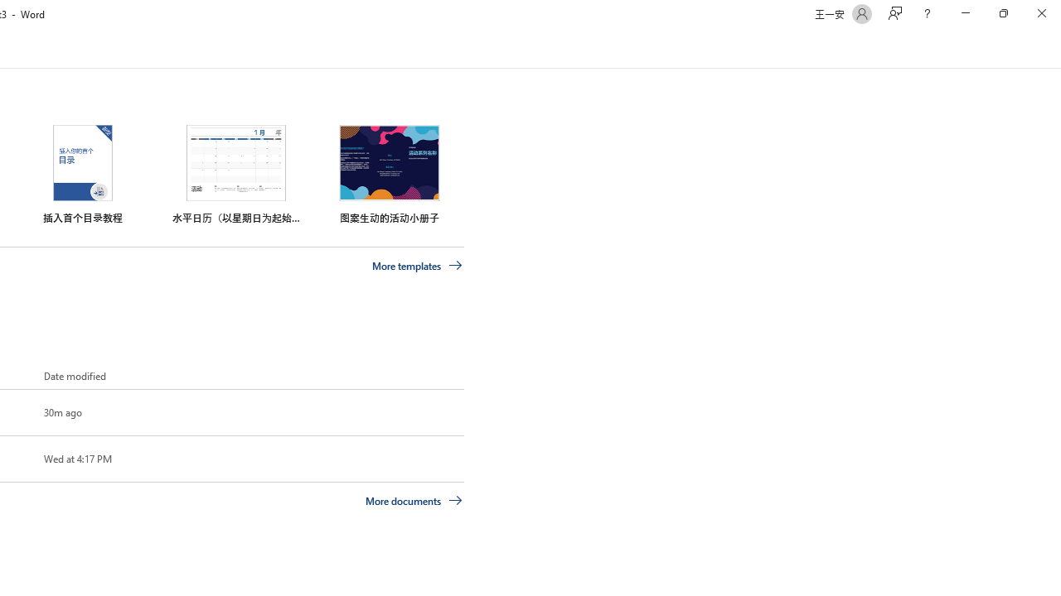 This screenshot has height=596, width=1061. What do you see at coordinates (965, 13) in the screenshot?
I see `Minimize` at bounding box center [965, 13].